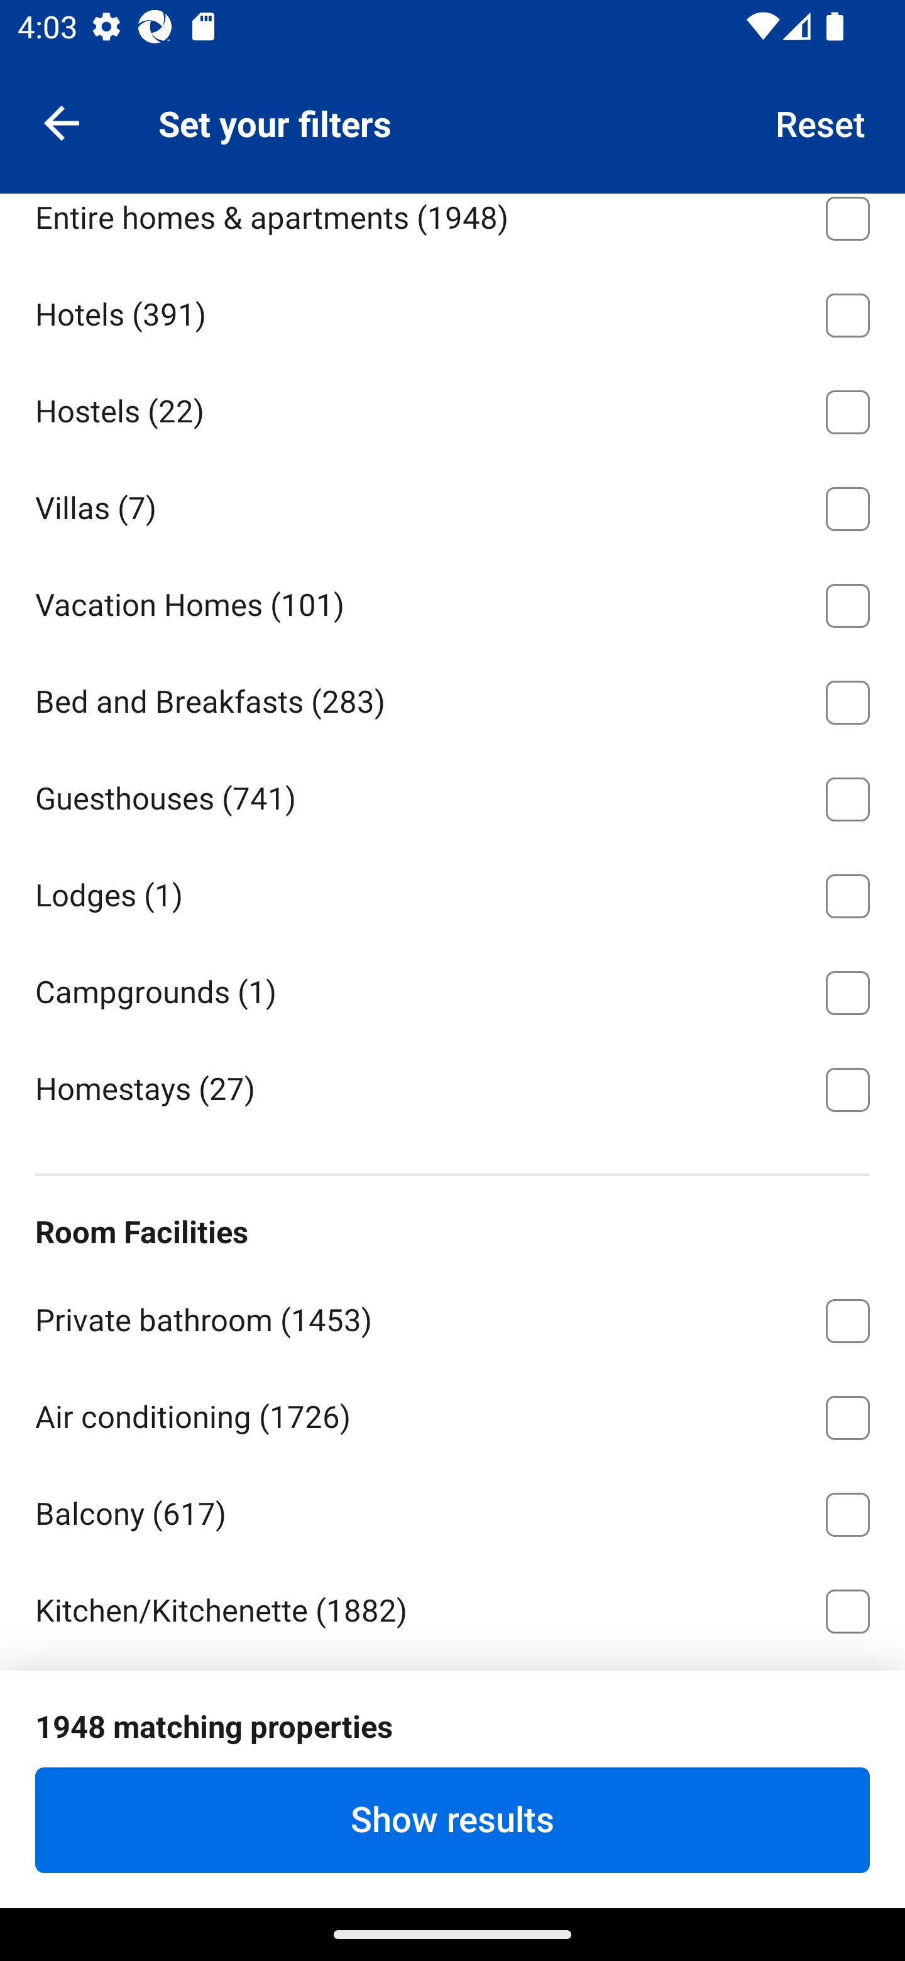 The width and height of the screenshot is (905, 1961). Describe the element at coordinates (452, 1511) in the screenshot. I see `Balcony ⁦(617)` at that location.